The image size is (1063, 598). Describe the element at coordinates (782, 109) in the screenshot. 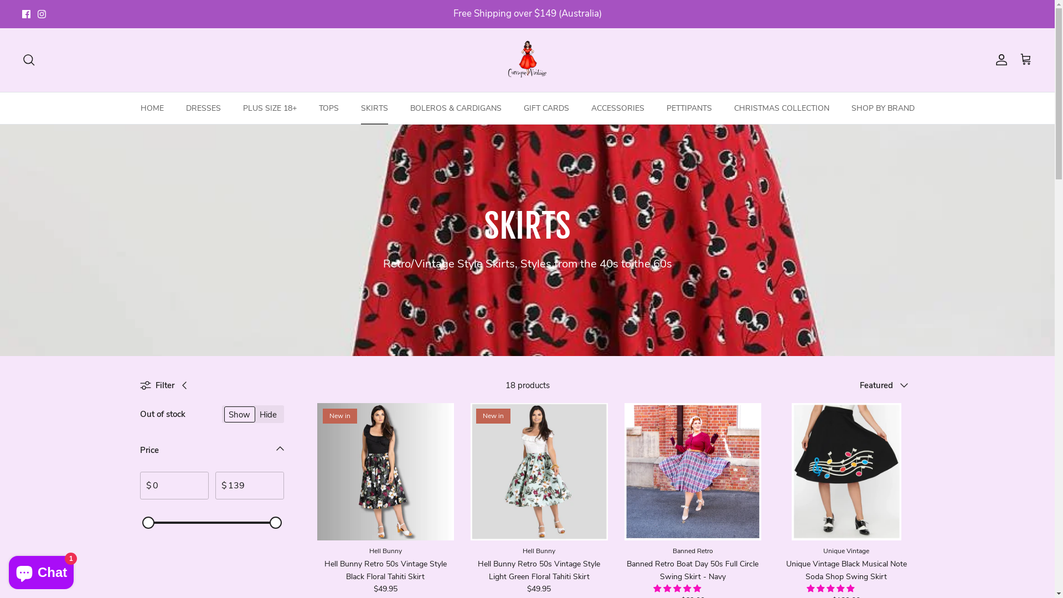

I see `CHRISTMAS COLLECTION` at that location.